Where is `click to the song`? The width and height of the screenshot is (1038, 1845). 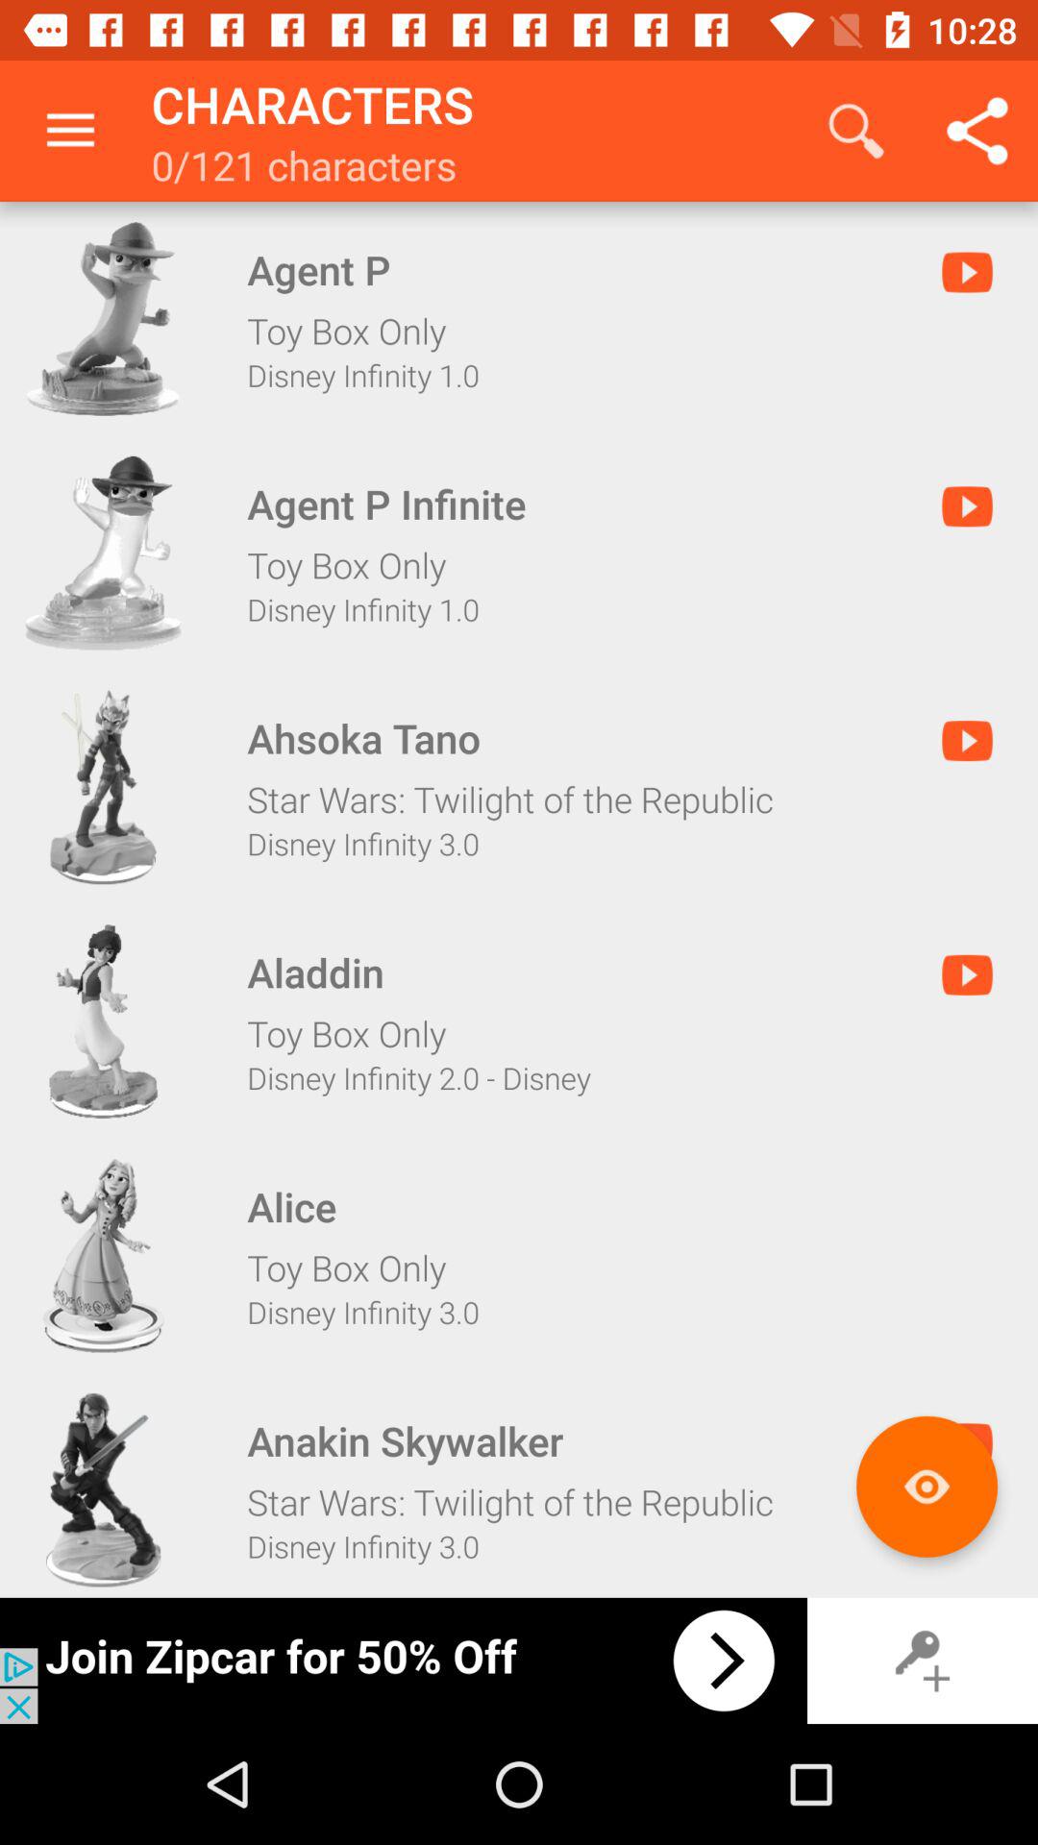 click to the song is located at coordinates (103, 319).